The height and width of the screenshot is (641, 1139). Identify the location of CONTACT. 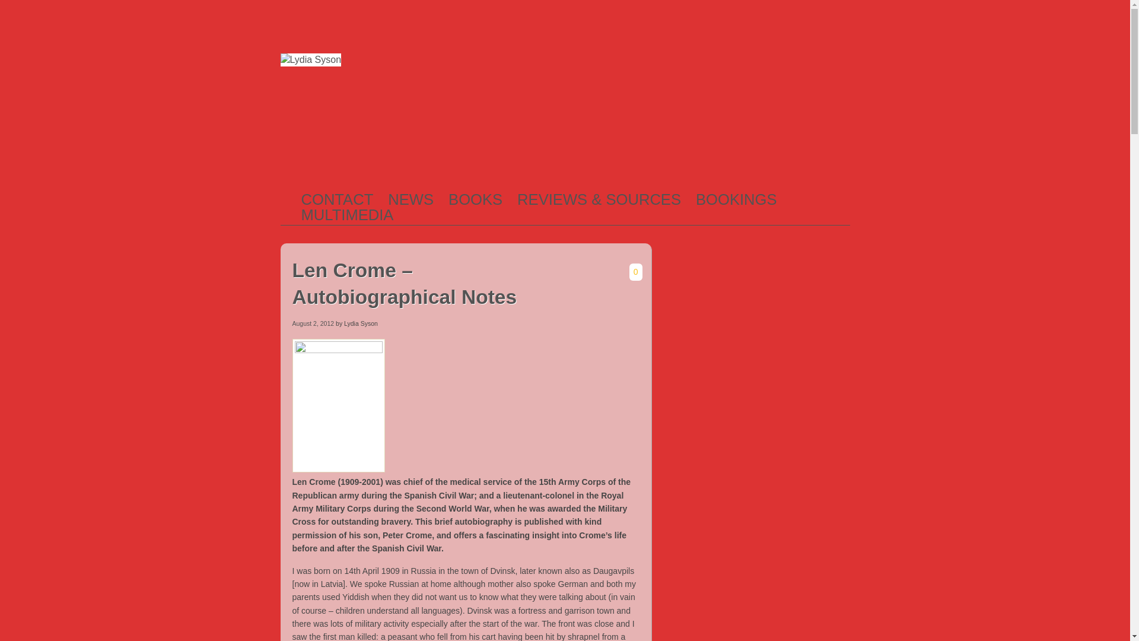
(337, 199).